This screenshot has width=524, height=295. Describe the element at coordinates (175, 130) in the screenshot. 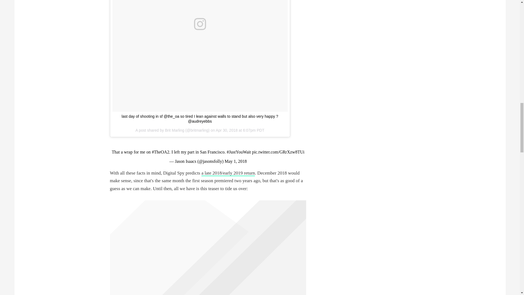

I see `Brit Marling` at that location.